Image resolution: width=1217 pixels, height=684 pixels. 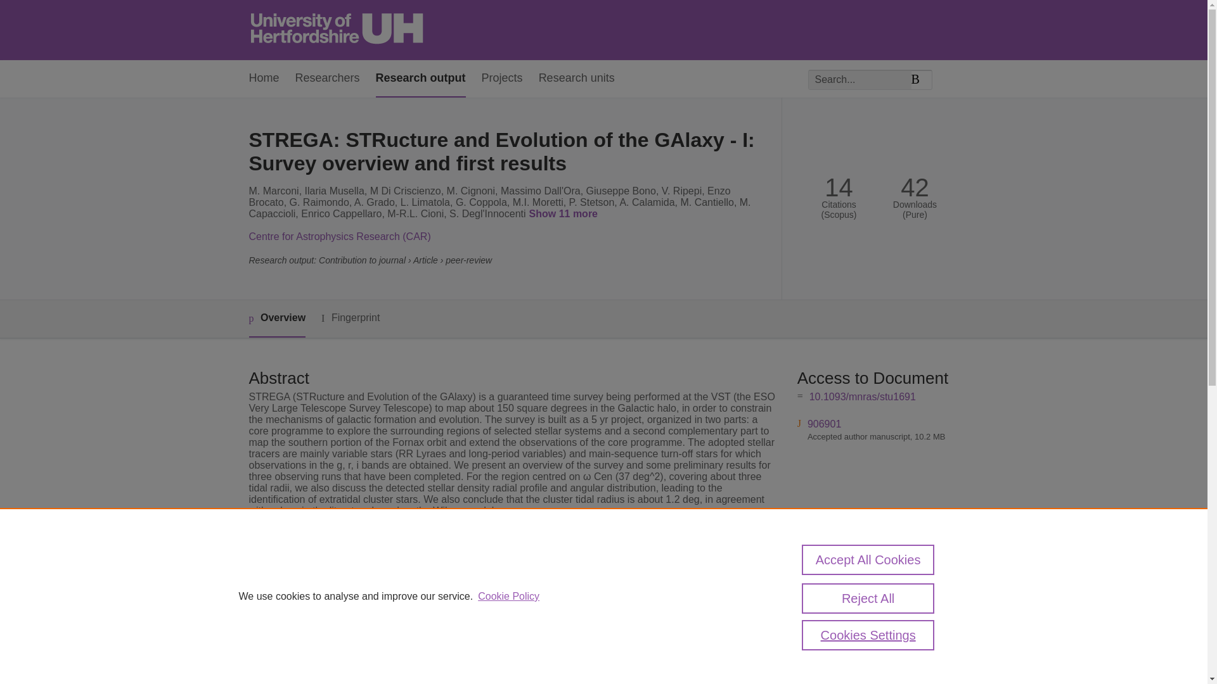 I want to click on Monthly Notices of the Royal Astronomical Society, so click(x=535, y=572).